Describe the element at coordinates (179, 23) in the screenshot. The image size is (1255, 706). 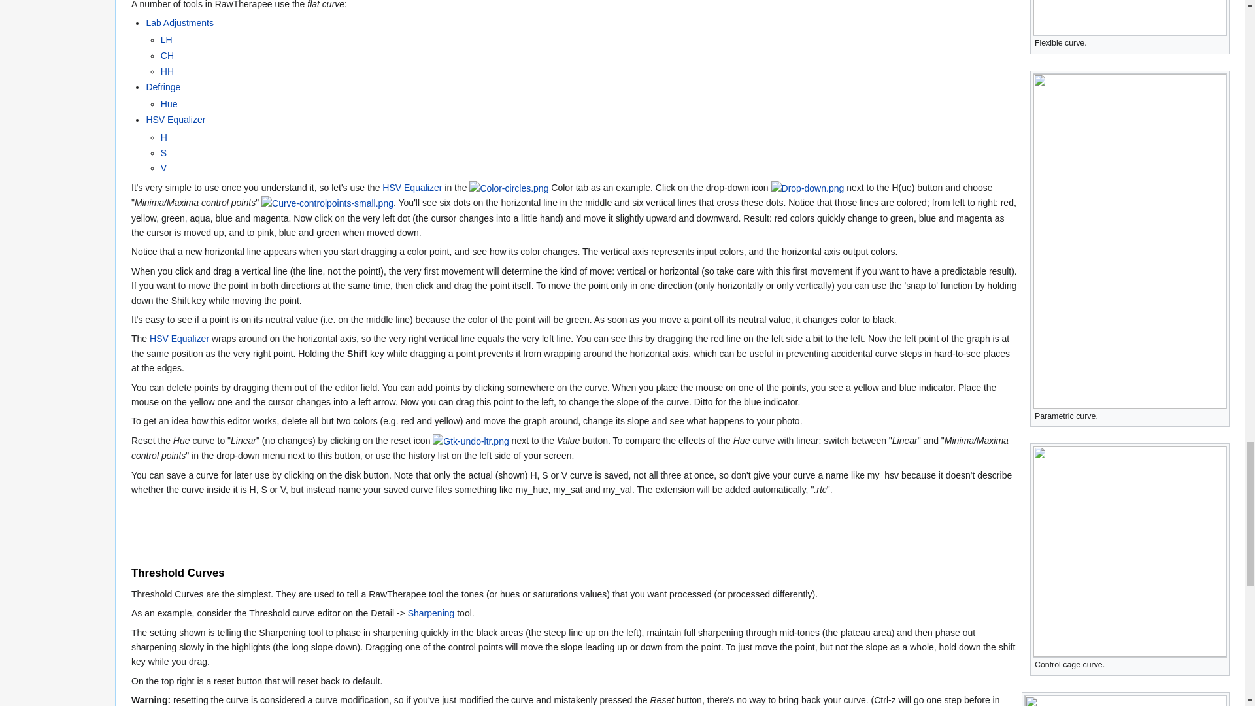
I see `Lab Adjustments` at that location.